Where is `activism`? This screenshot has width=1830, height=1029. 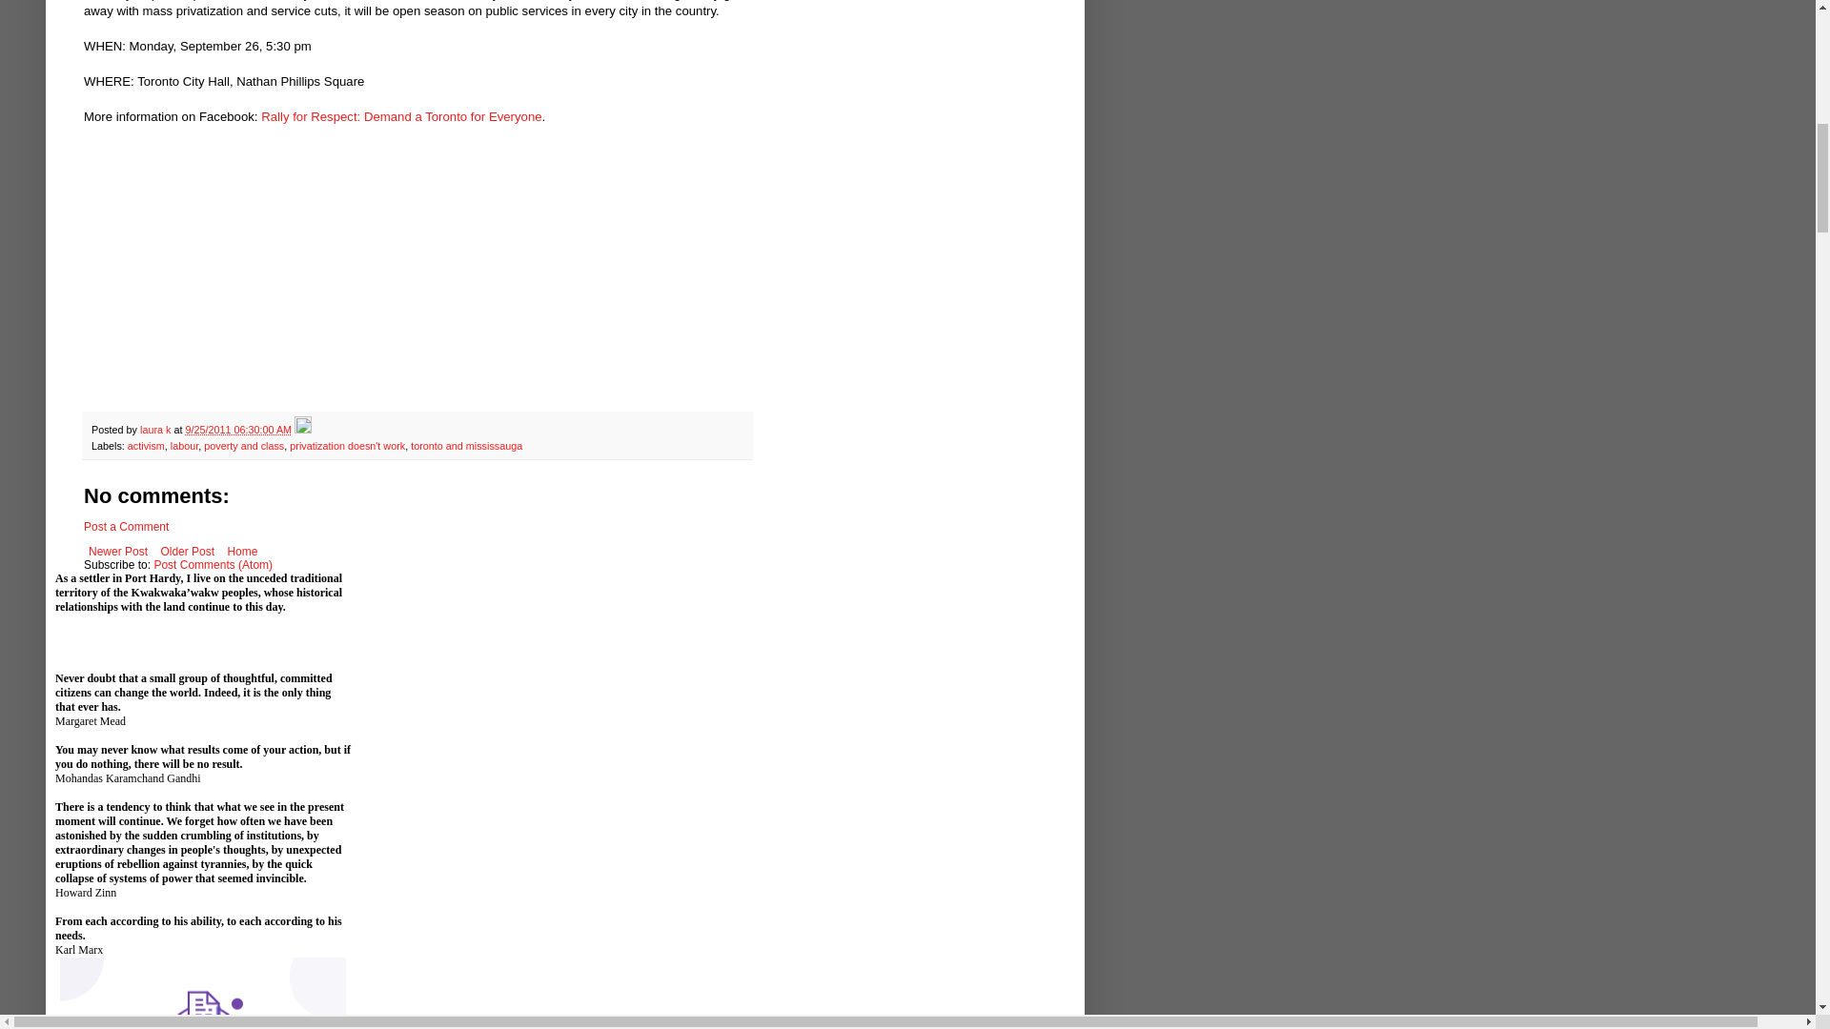
activism is located at coordinates (146, 446).